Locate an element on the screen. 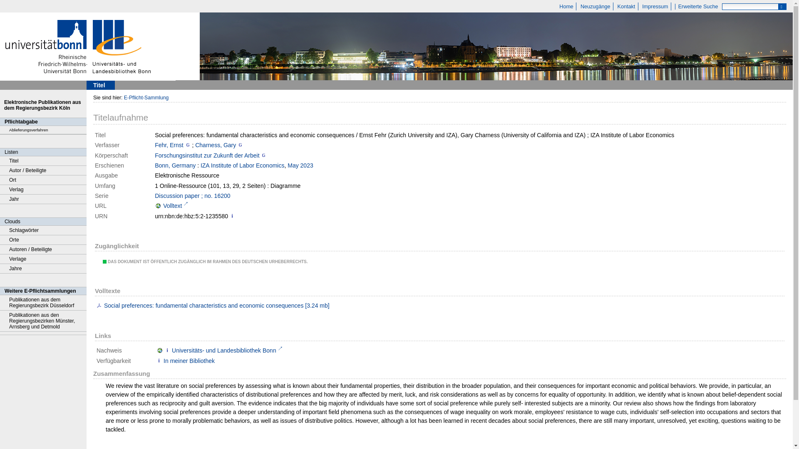 The height and width of the screenshot is (449, 799). Bonn, Germany is located at coordinates (175, 165).